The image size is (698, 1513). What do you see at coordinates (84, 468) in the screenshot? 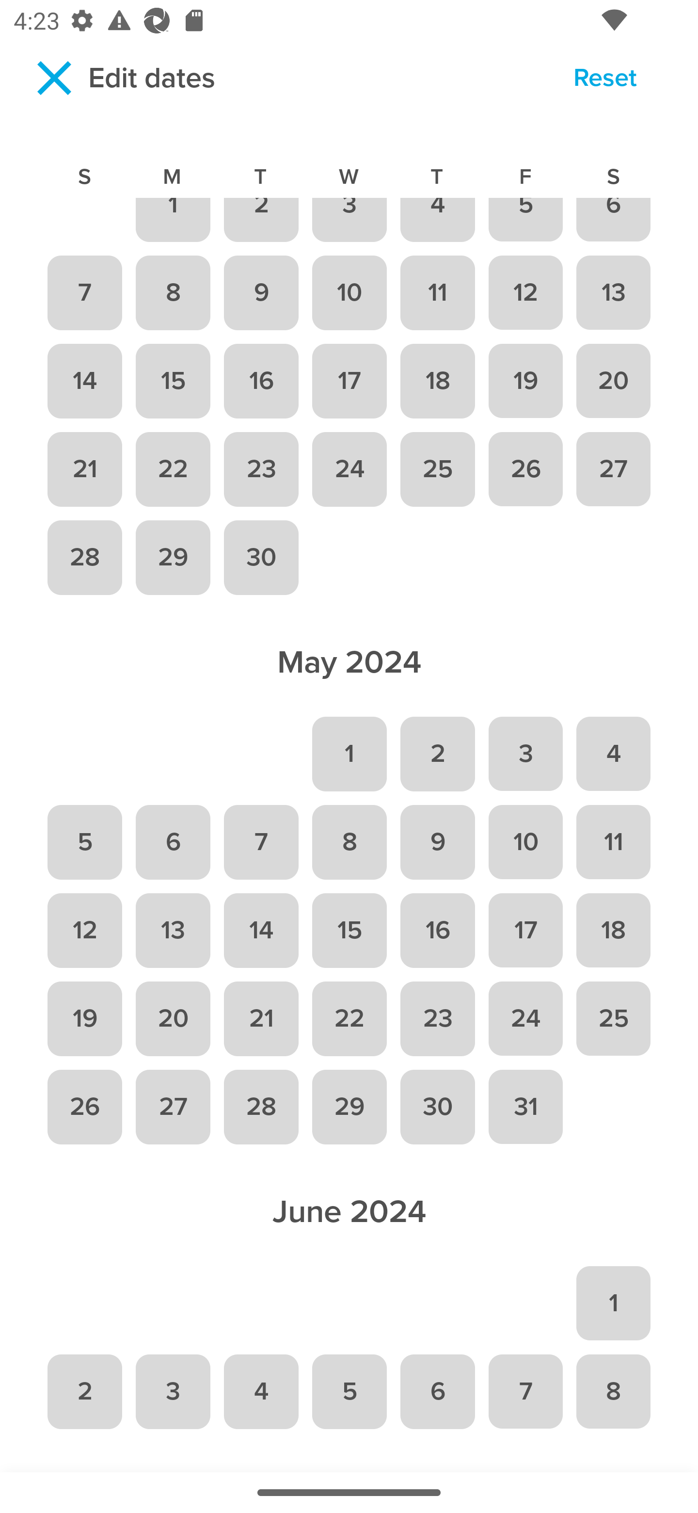
I see `21` at bounding box center [84, 468].